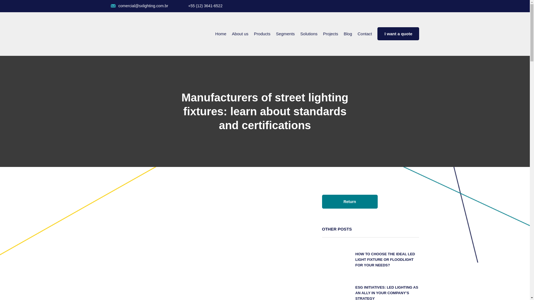 The height and width of the screenshot is (300, 534). What do you see at coordinates (285, 34) in the screenshot?
I see `Segments` at bounding box center [285, 34].